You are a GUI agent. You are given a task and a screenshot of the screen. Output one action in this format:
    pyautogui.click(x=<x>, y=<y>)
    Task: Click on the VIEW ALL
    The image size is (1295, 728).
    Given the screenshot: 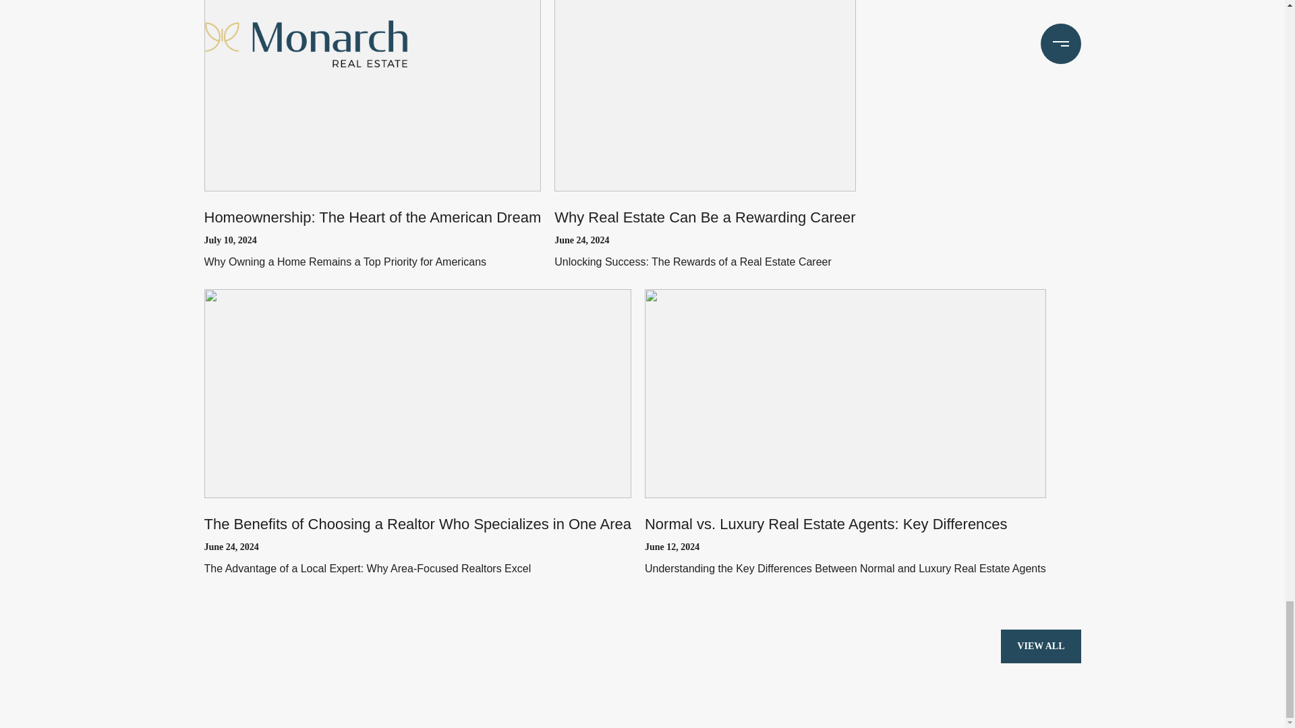 What is the action you would take?
    pyautogui.click(x=1040, y=646)
    